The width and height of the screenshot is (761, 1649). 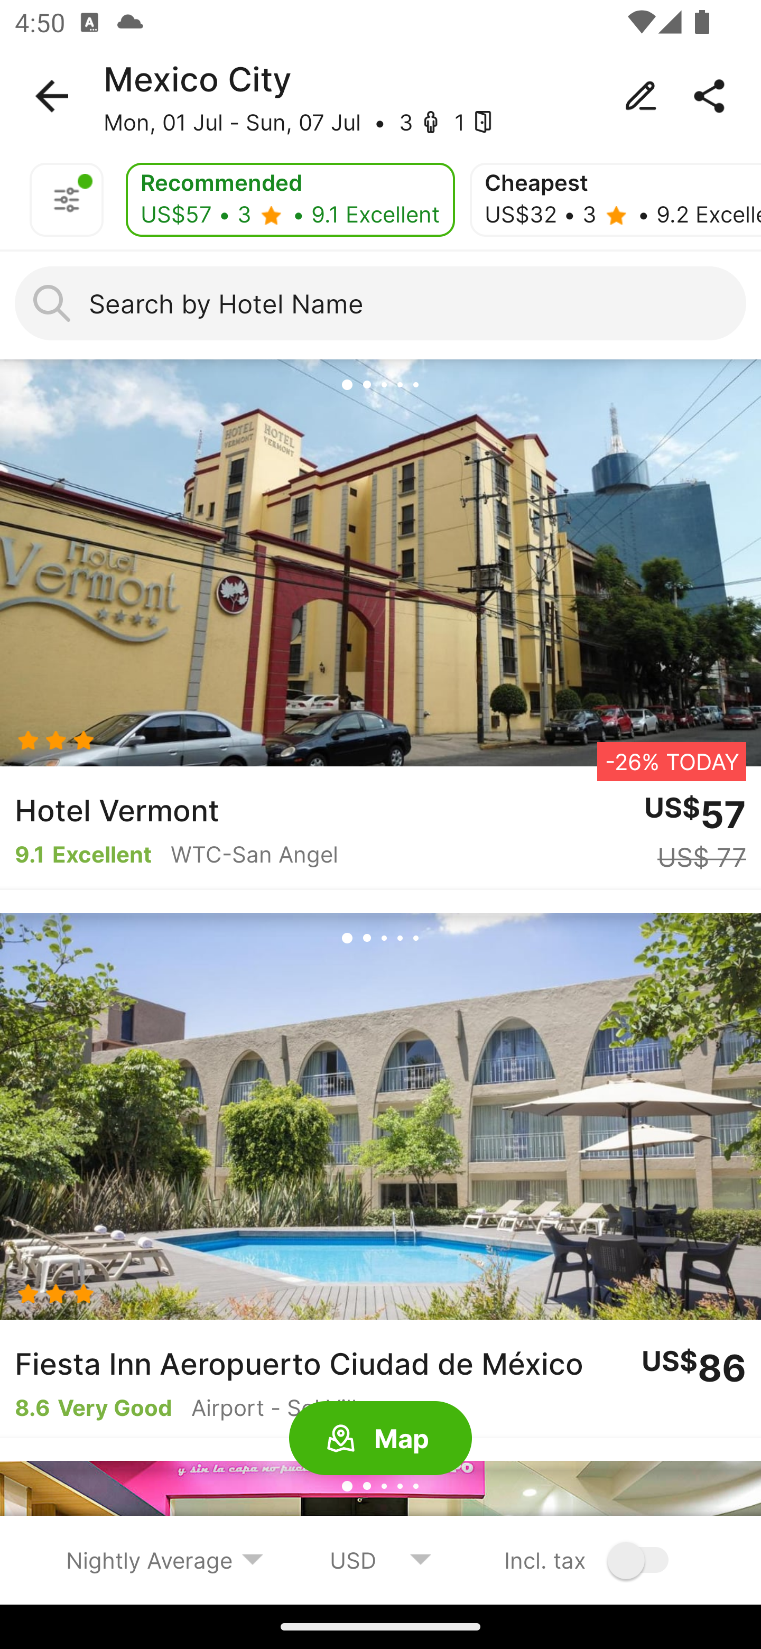 I want to click on Nightly Average, so click(x=165, y=1560).